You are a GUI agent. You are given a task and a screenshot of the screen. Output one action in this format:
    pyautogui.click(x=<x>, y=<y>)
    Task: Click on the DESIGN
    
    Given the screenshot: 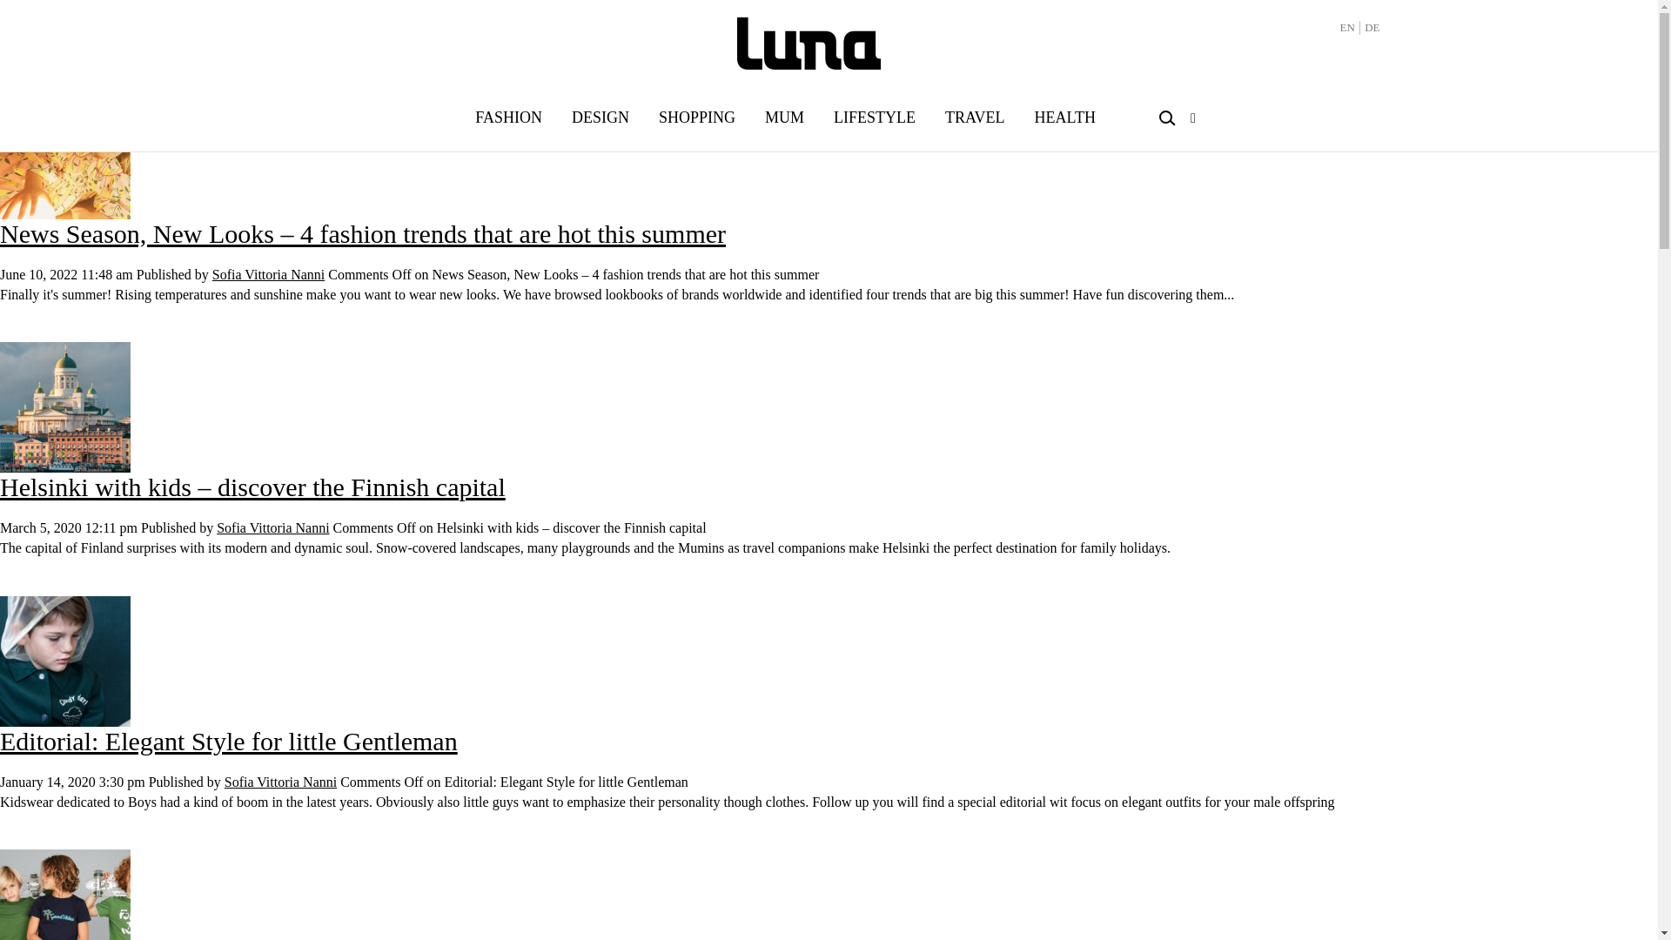 What is the action you would take?
    pyautogui.click(x=601, y=118)
    